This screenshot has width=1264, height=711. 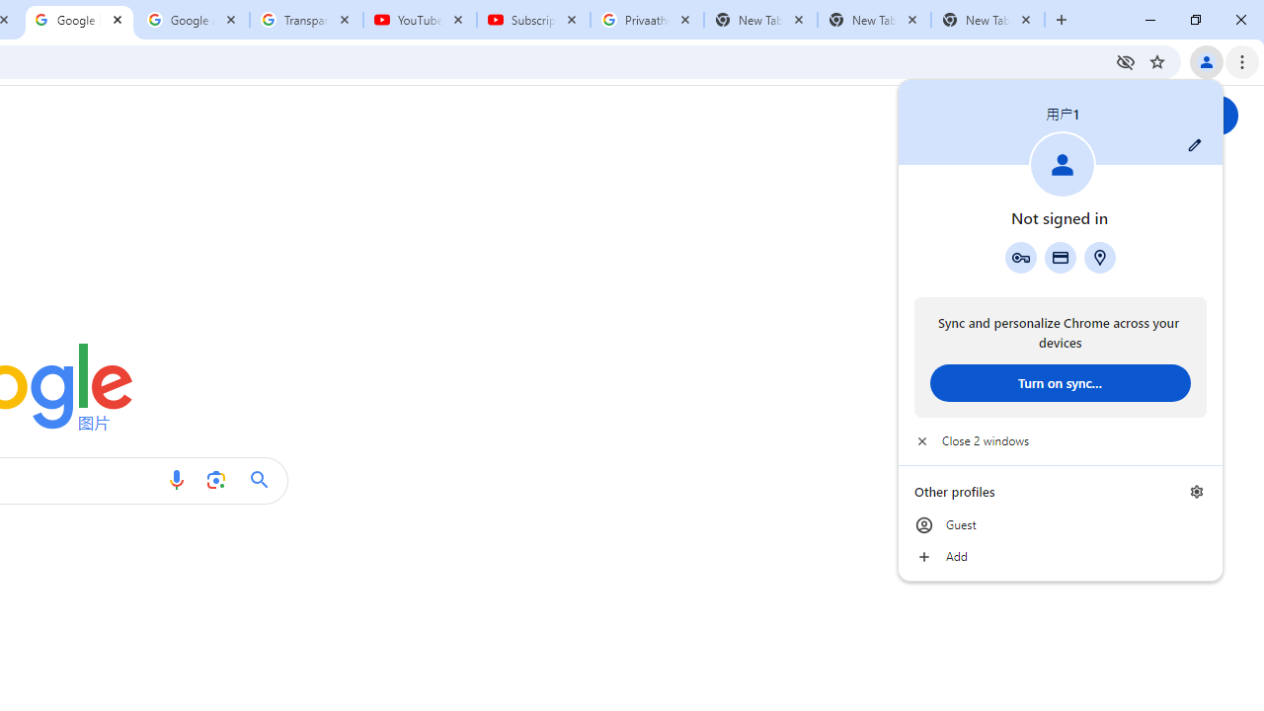 I want to click on Payment methods, so click(x=1061, y=257).